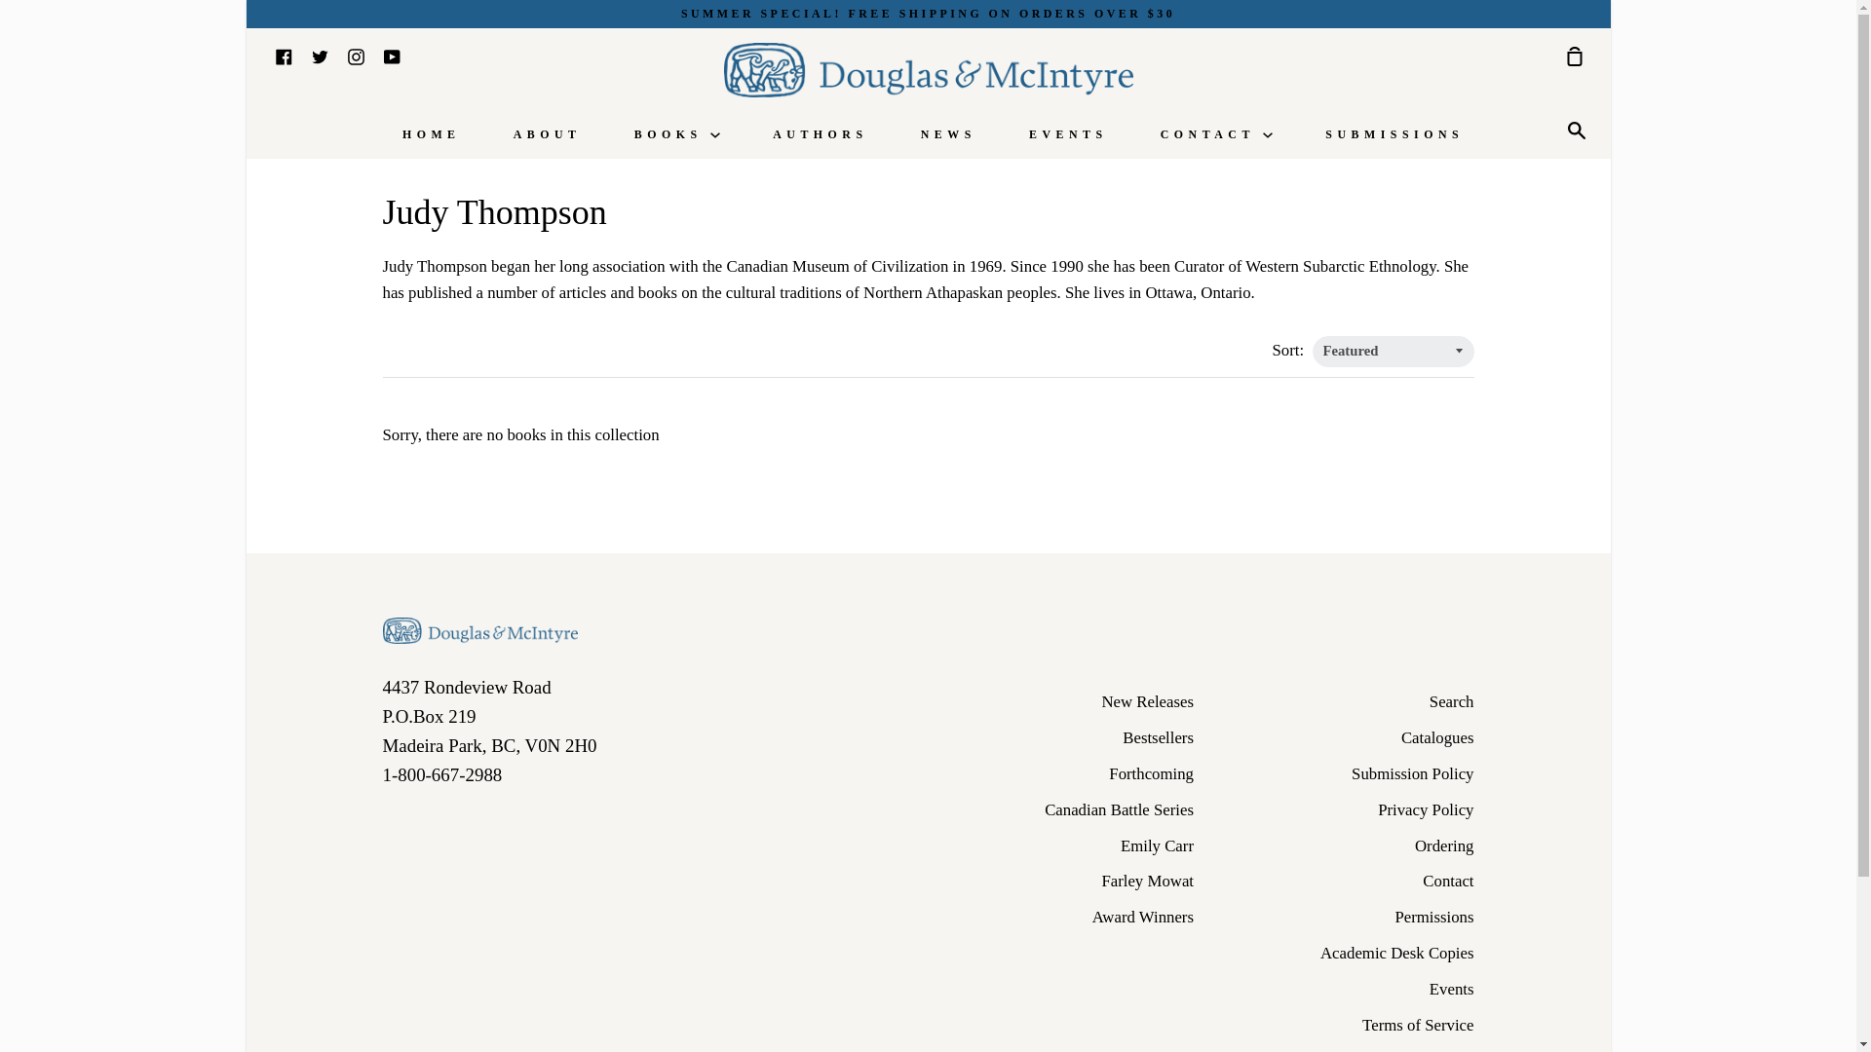  I want to click on Facebook, so click(283, 55).